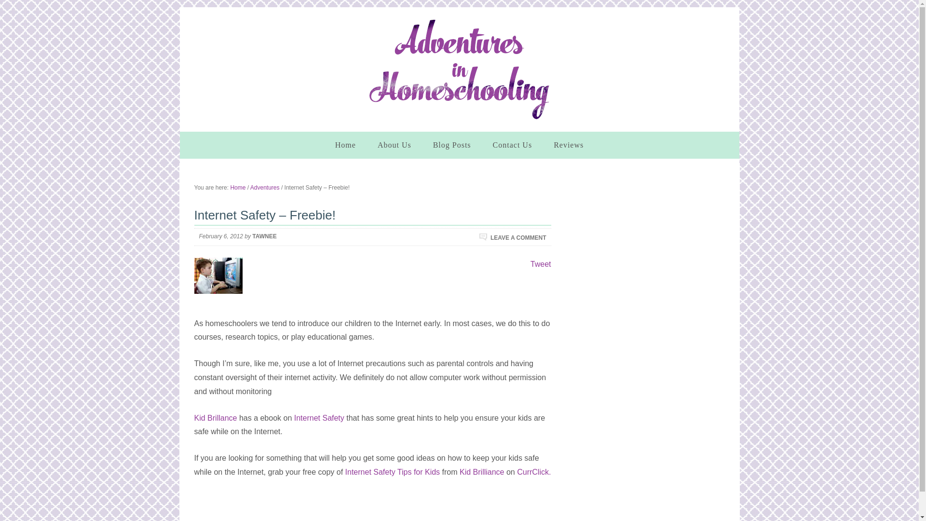  I want to click on CurrClick., so click(533, 472).